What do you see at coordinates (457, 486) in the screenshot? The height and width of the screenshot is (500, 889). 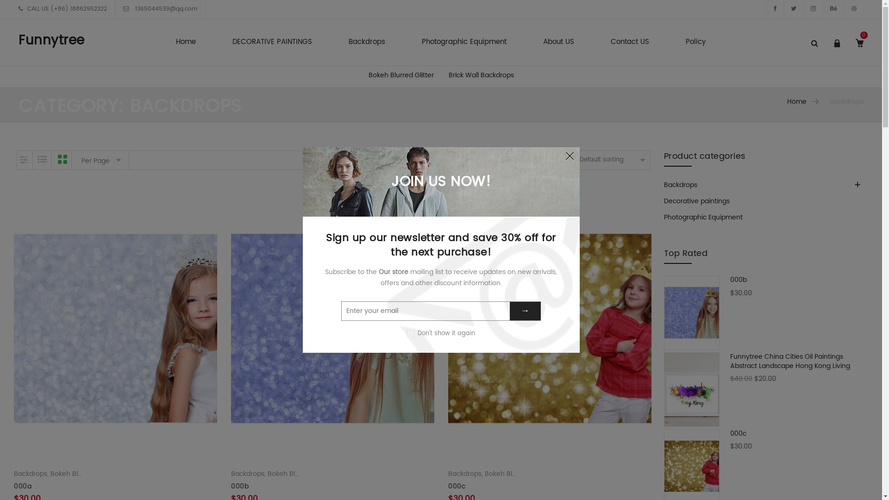 I see `000c` at bounding box center [457, 486].